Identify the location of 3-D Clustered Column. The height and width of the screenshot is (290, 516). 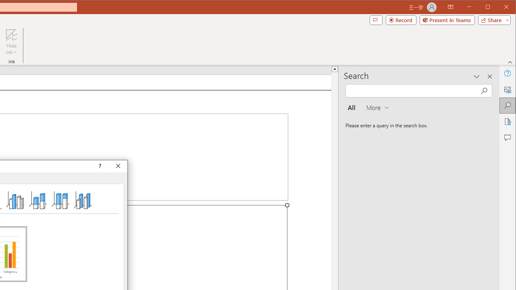
(15, 200).